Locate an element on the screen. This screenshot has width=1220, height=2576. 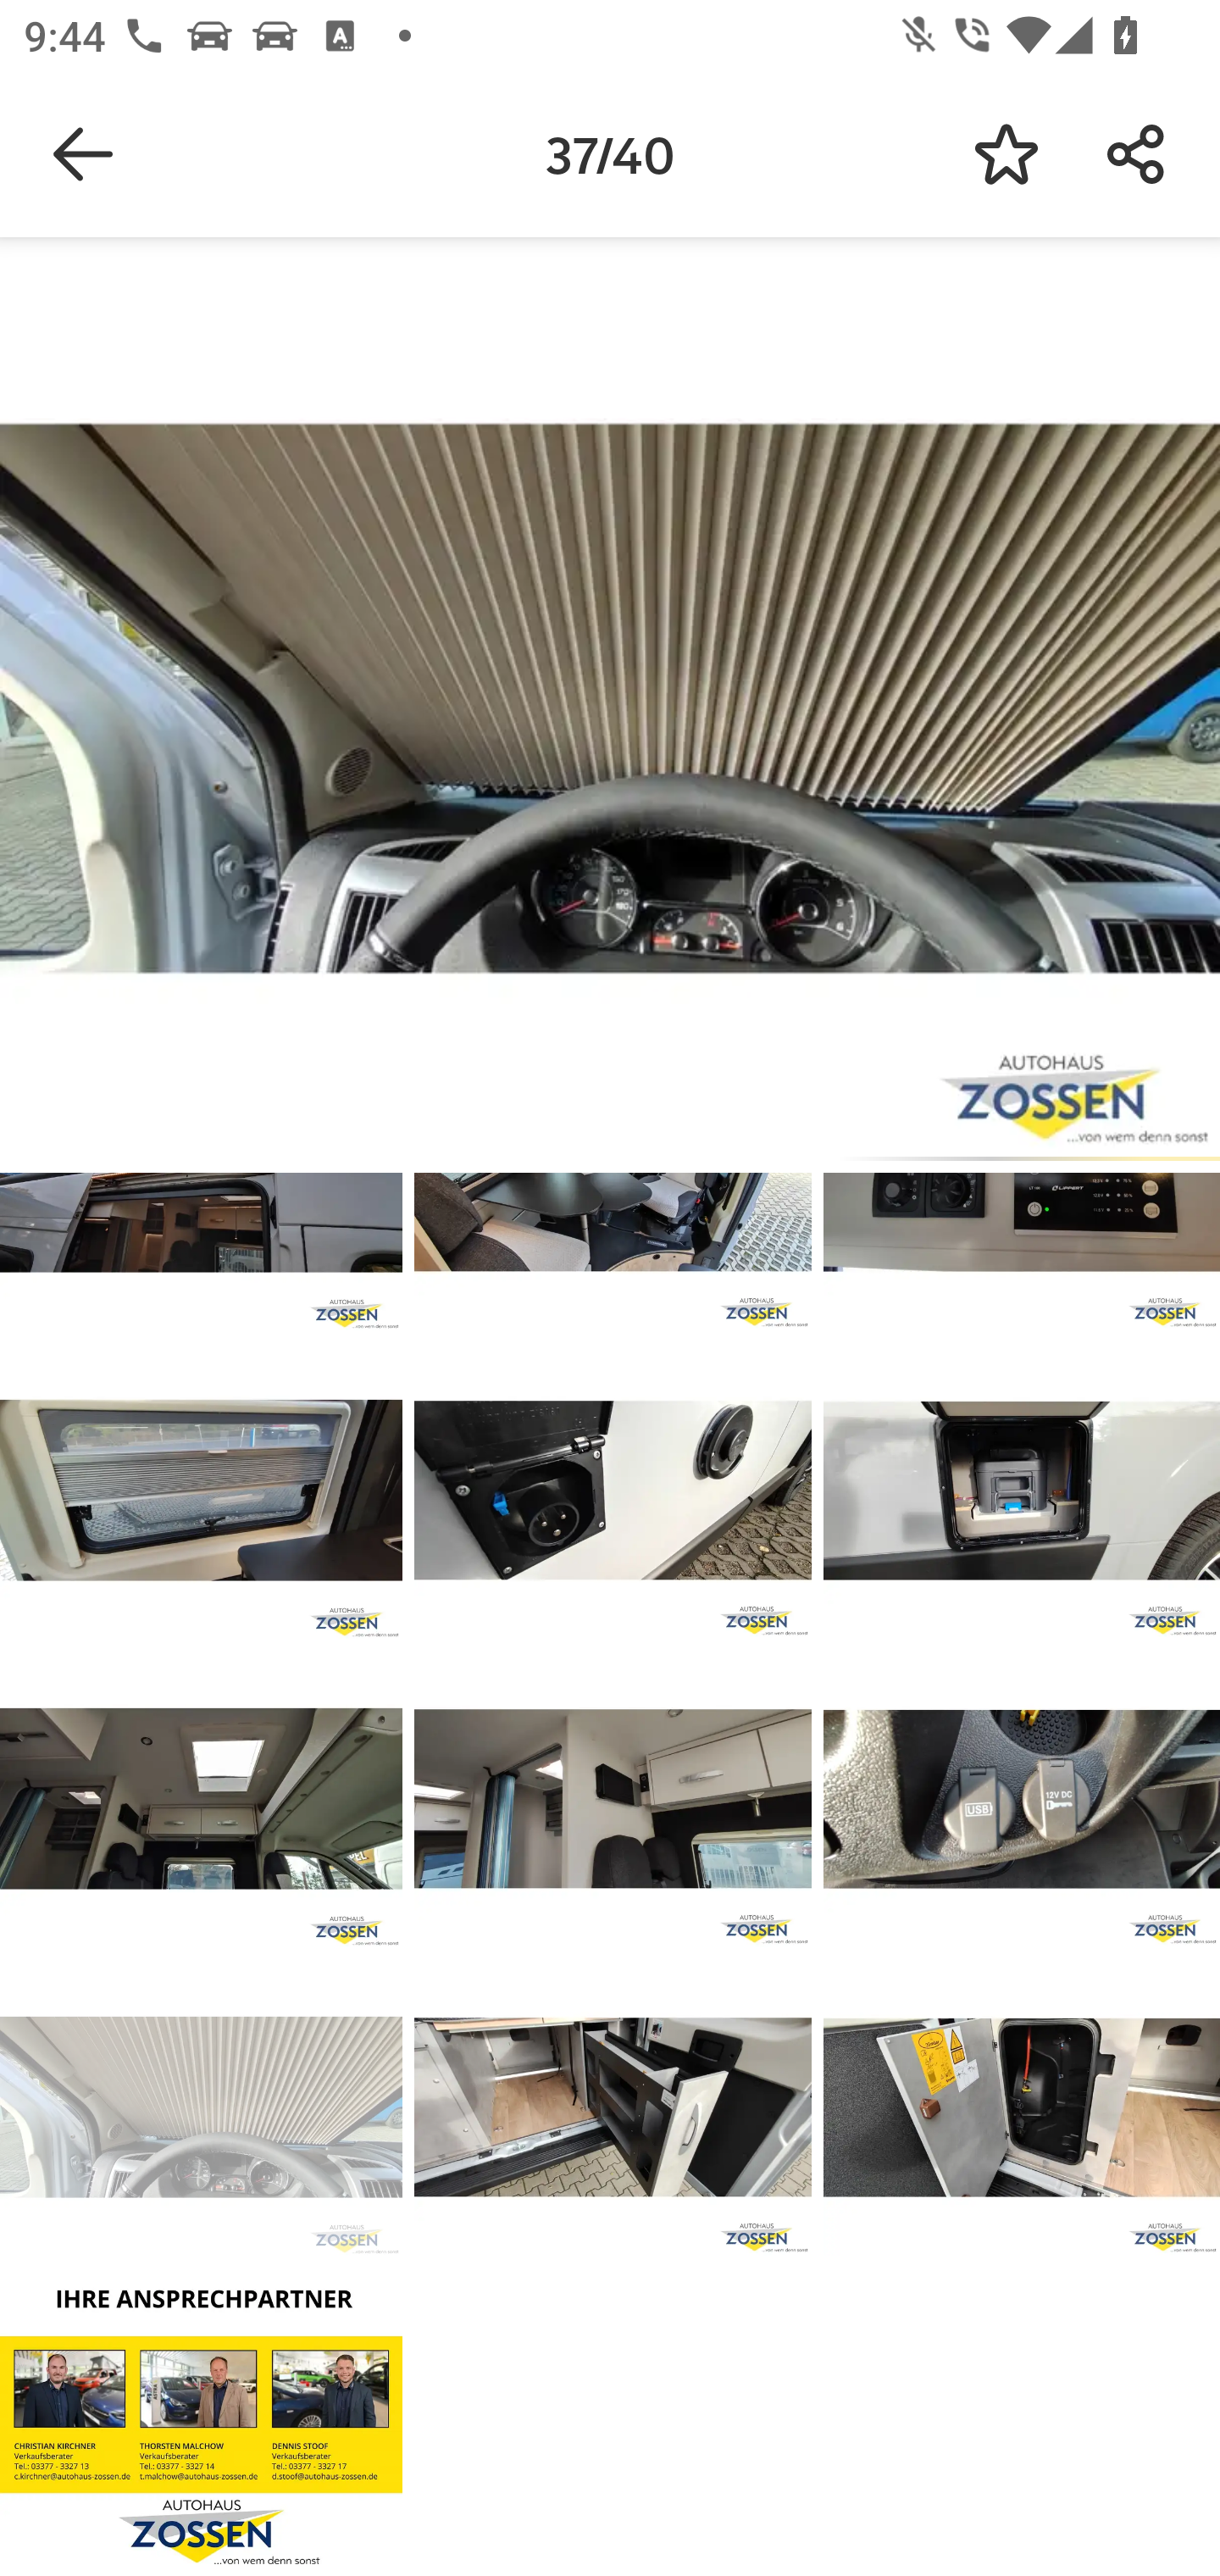
image is located at coordinates (1022, 2108).